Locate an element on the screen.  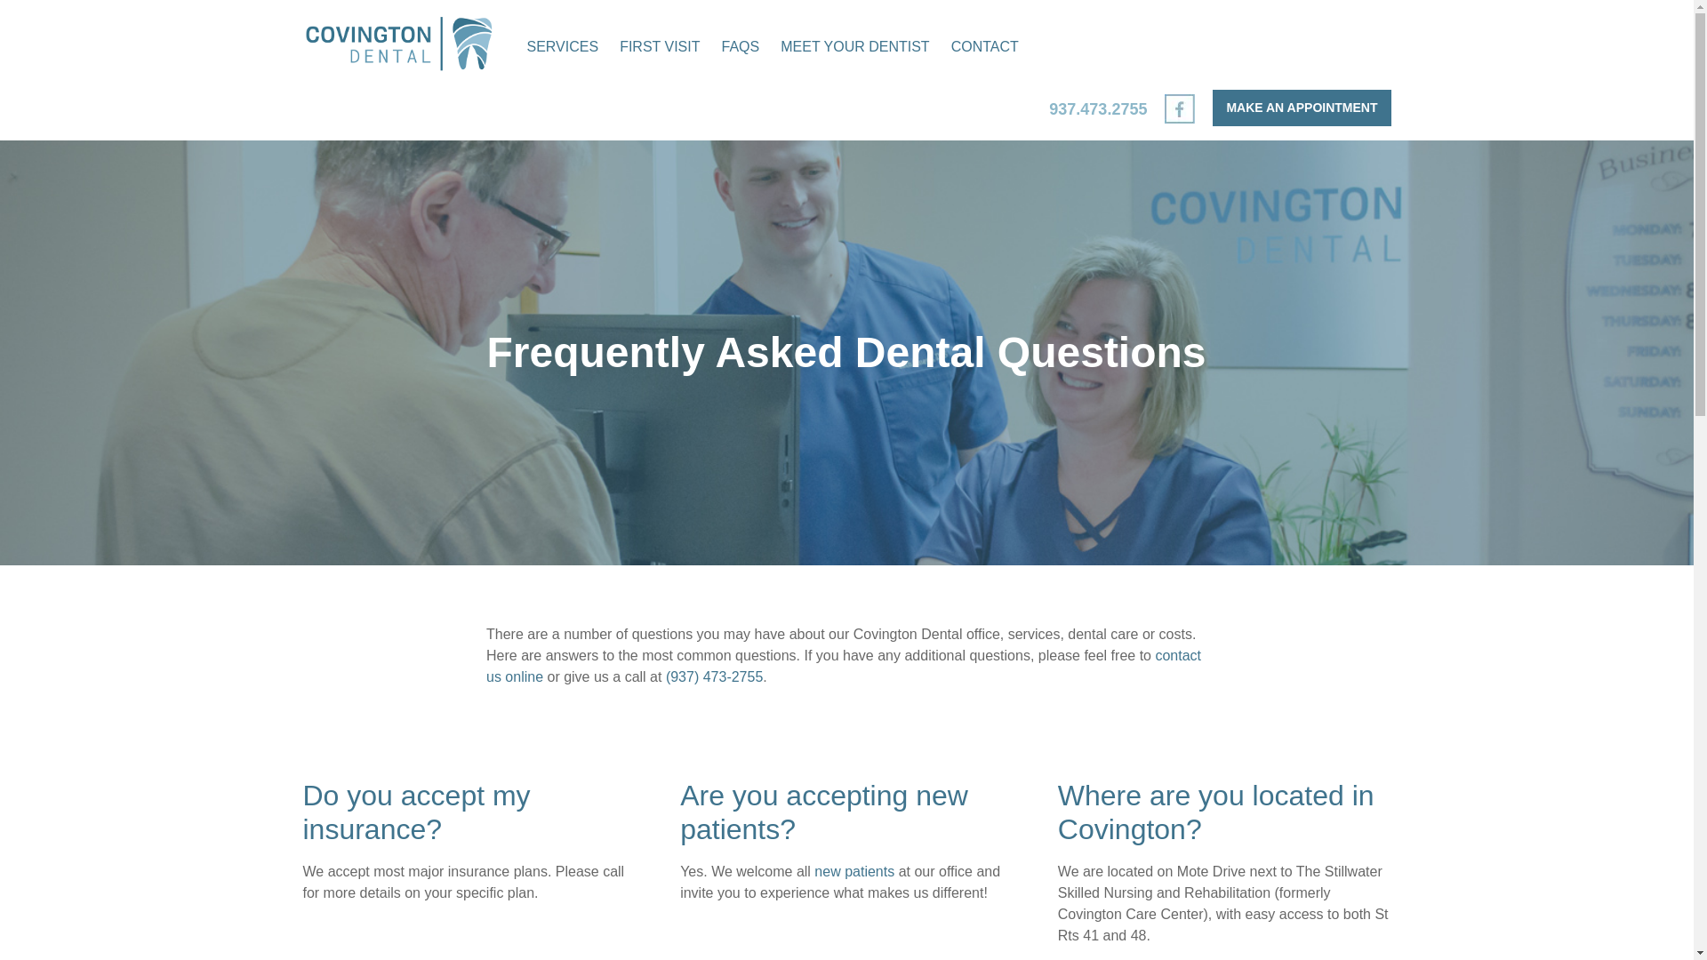
937.473.2755 is located at coordinates (1098, 109).